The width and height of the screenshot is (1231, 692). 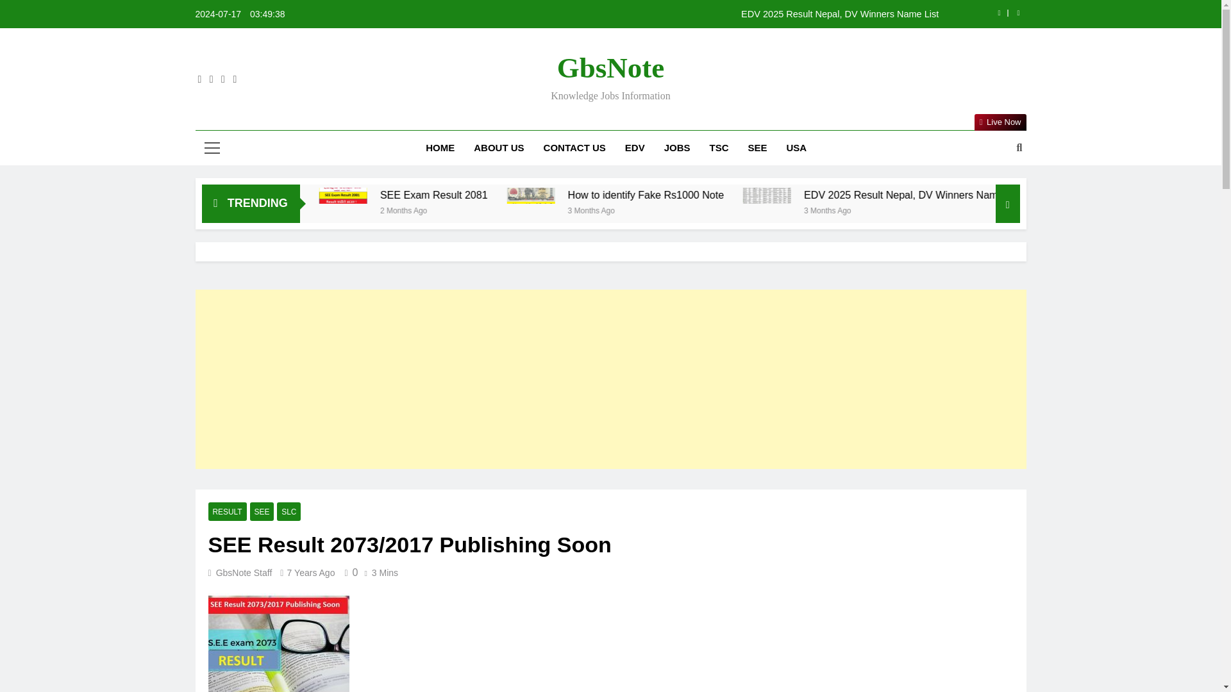 What do you see at coordinates (350, 195) in the screenshot?
I see `SEE 2081 Exam Result !!!` at bounding box center [350, 195].